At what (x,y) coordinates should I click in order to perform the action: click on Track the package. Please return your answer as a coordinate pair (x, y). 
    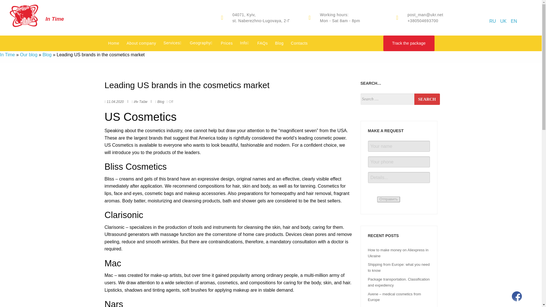
    Looking at the image, I should click on (409, 43).